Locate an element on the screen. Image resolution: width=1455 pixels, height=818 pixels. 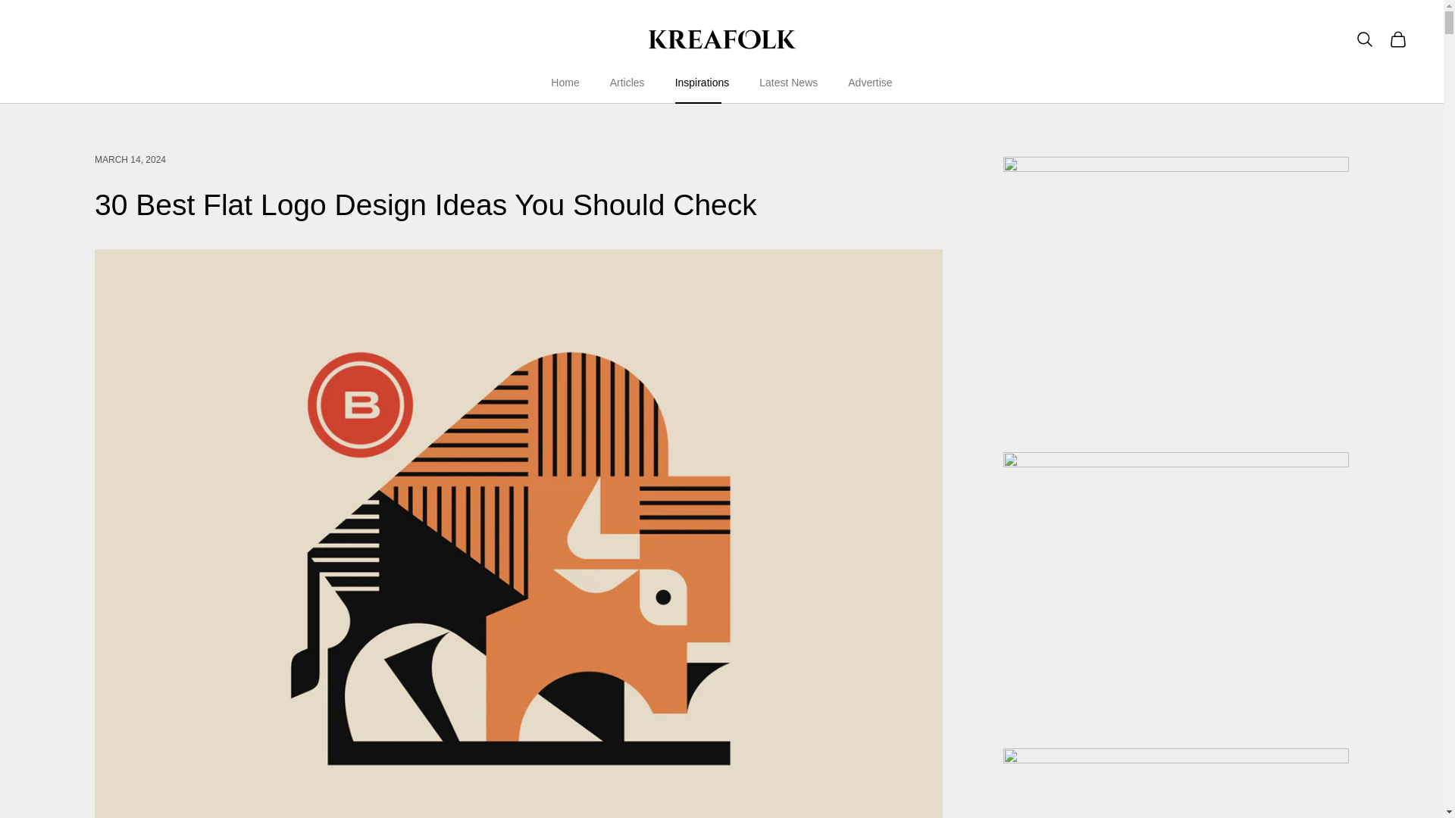
Open search is located at coordinates (1364, 39).